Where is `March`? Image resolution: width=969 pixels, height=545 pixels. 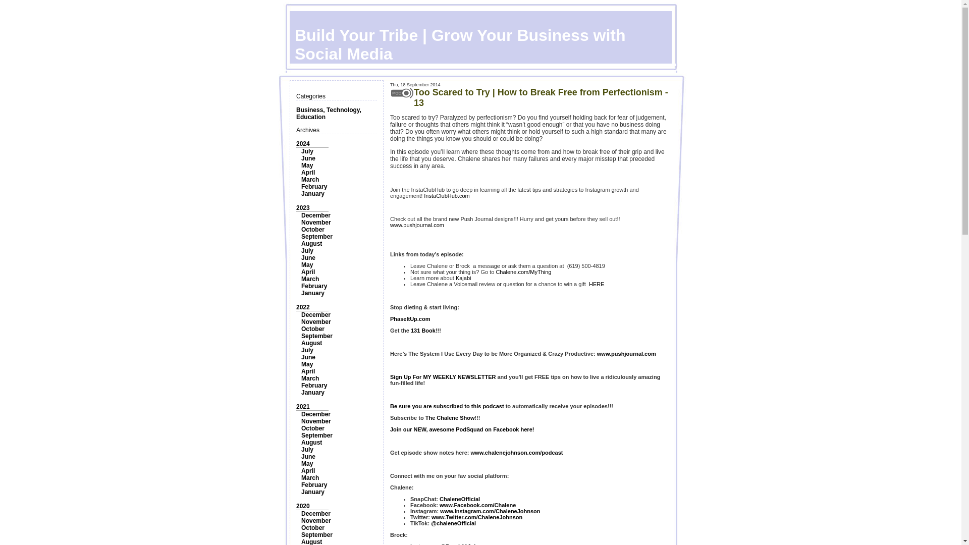 March is located at coordinates (310, 279).